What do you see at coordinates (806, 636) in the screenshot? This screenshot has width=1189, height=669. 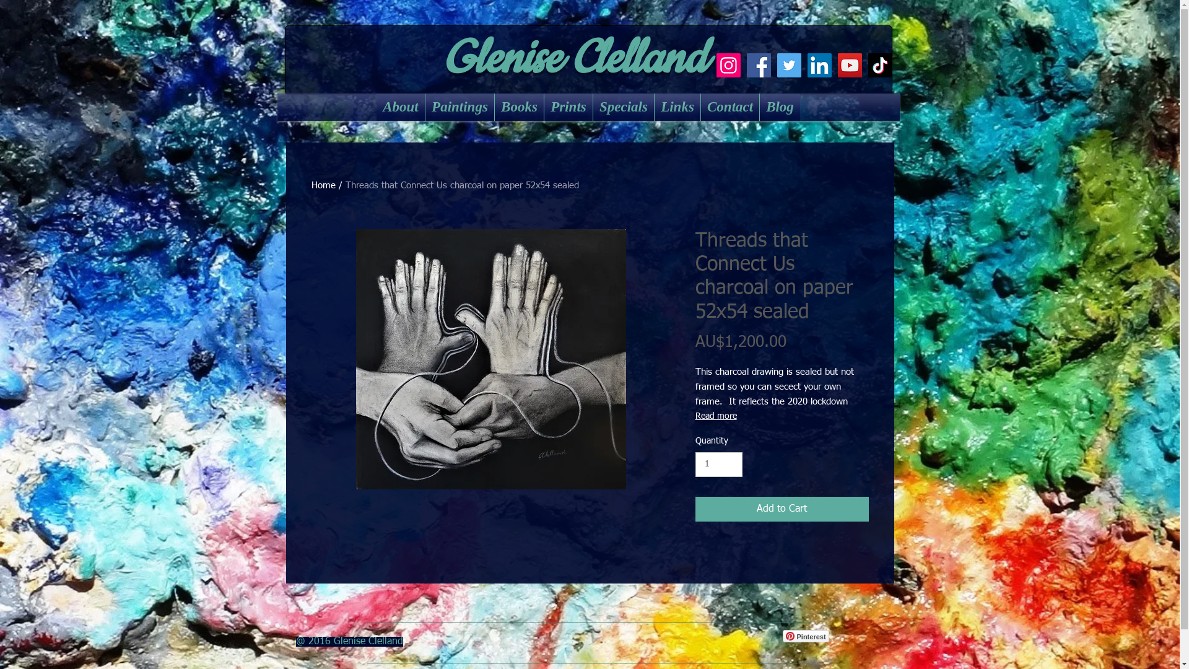 I see `Pinterest` at bounding box center [806, 636].